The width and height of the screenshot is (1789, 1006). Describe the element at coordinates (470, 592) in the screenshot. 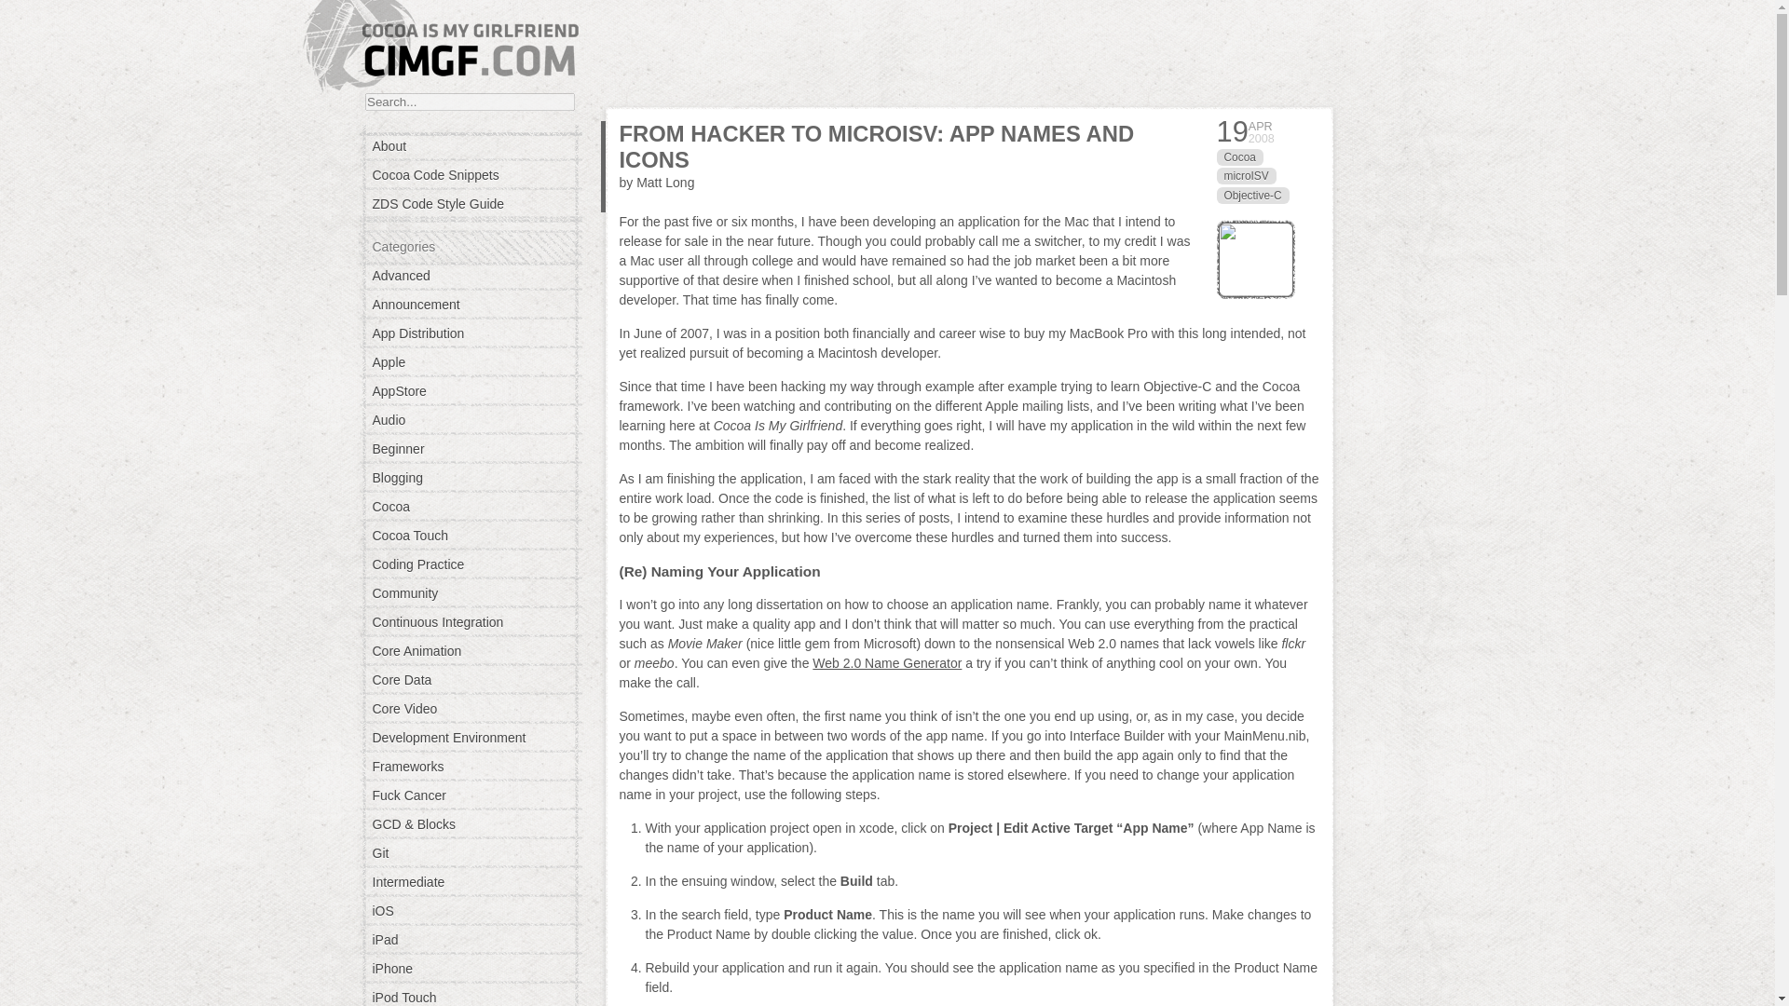

I see `Community` at that location.